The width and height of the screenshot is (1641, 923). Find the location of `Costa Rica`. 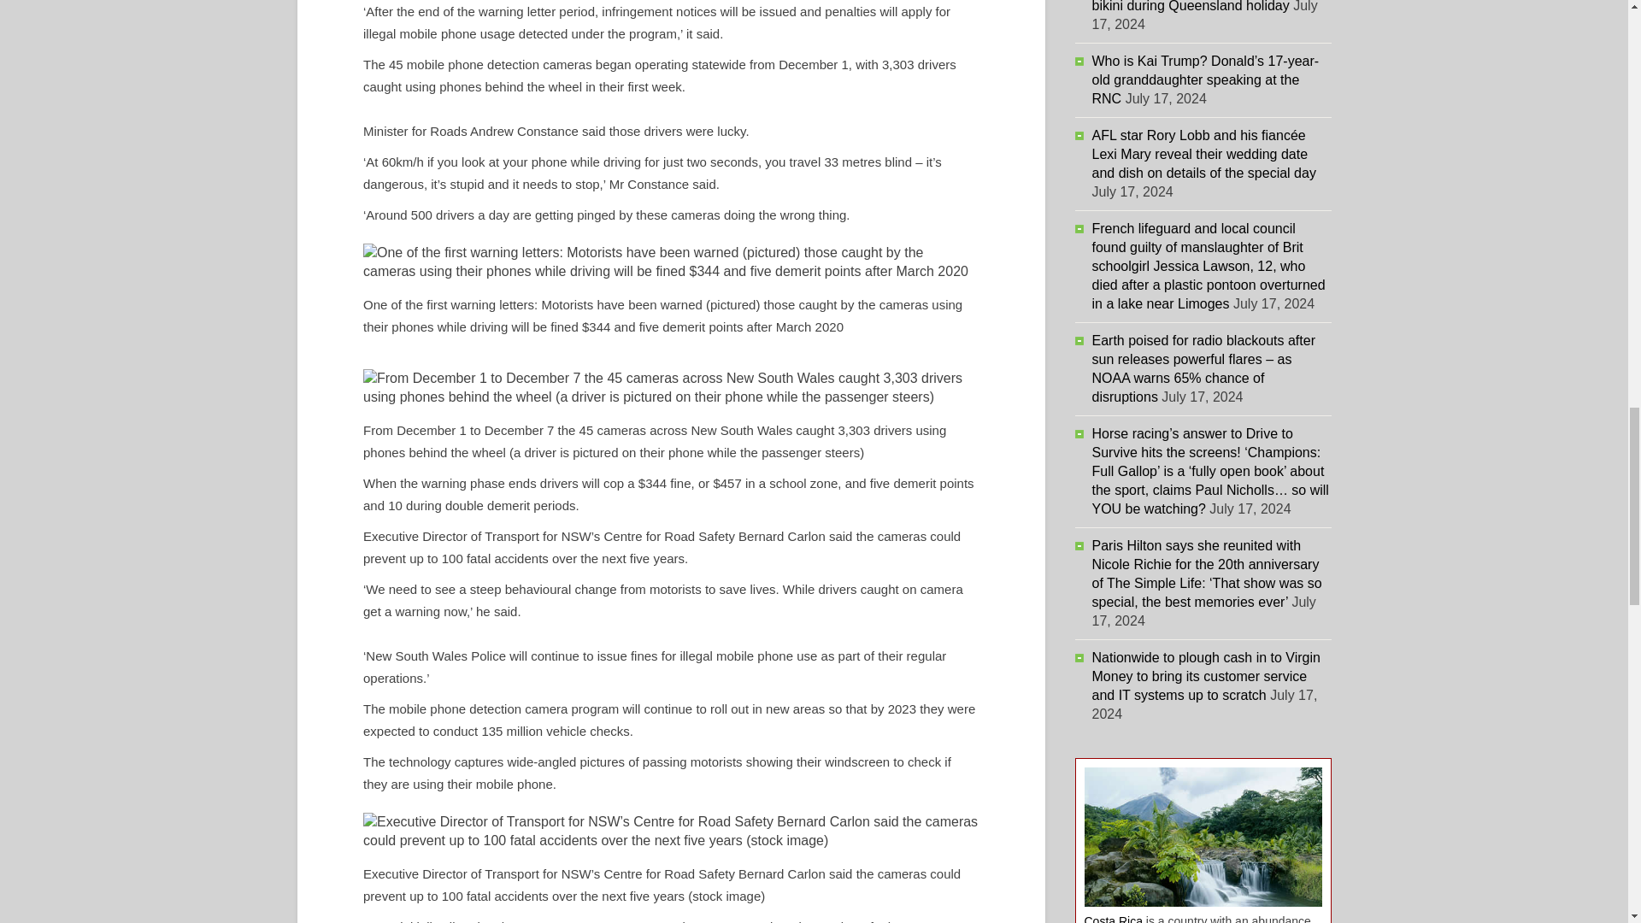

Costa Rica is located at coordinates (1113, 919).